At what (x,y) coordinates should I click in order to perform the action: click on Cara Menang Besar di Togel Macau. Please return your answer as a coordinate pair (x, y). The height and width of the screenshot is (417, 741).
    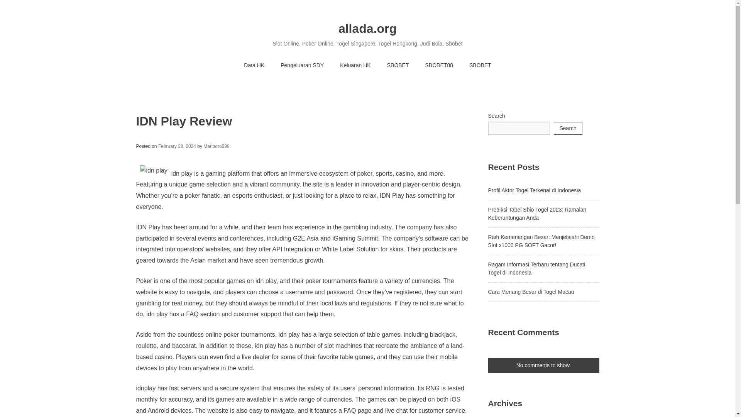
    Looking at the image, I should click on (530, 292).